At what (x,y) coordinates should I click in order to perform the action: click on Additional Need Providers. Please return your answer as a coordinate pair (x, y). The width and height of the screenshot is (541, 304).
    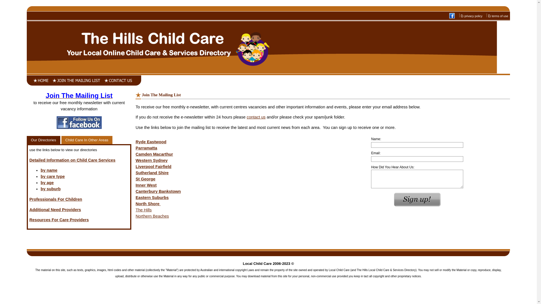
    Looking at the image, I should click on (55, 210).